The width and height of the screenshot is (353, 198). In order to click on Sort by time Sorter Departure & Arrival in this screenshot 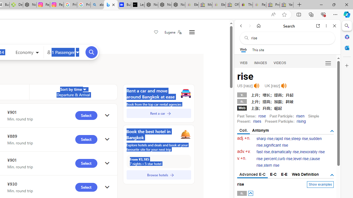, I will do `click(73, 92)`.